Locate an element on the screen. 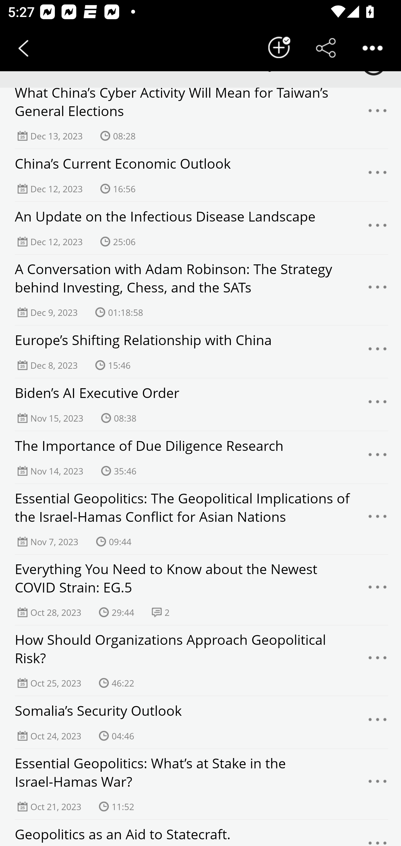 Image resolution: width=401 pixels, height=846 pixels. Menu is located at coordinates (378, 834).